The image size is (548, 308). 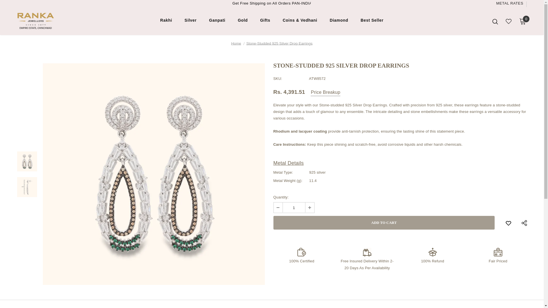 I want to click on Add to cart, so click(x=384, y=222).